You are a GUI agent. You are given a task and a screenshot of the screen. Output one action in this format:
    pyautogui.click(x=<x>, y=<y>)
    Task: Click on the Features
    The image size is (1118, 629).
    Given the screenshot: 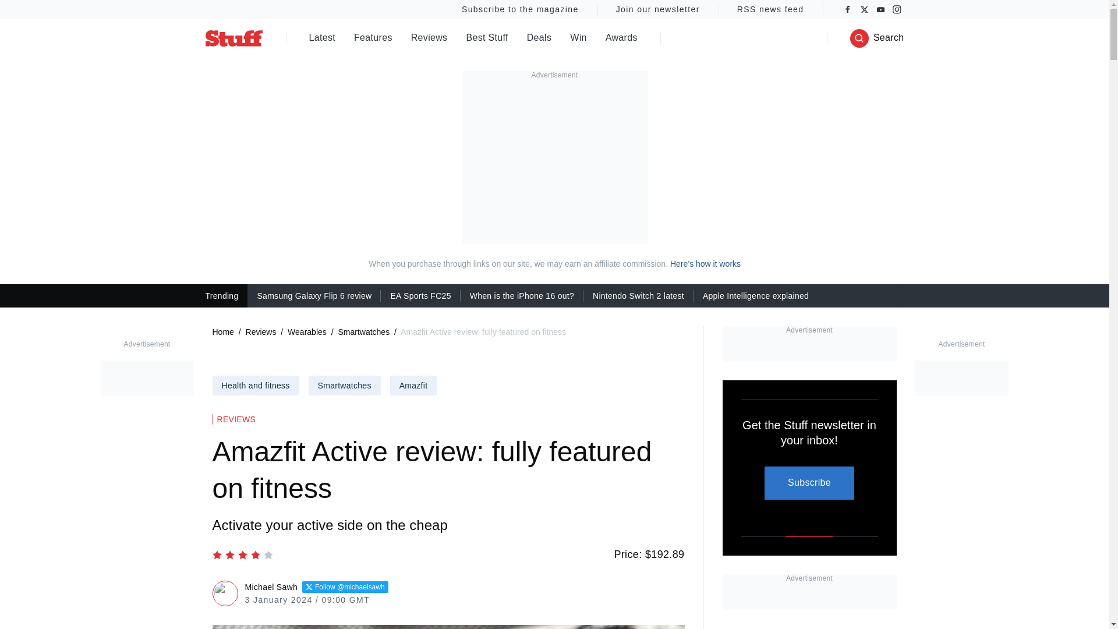 What is the action you would take?
    pyautogui.click(x=373, y=38)
    